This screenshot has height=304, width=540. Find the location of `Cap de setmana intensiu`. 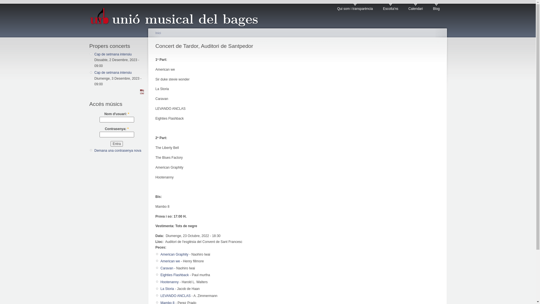

Cap de setmana intensiu is located at coordinates (113, 73).